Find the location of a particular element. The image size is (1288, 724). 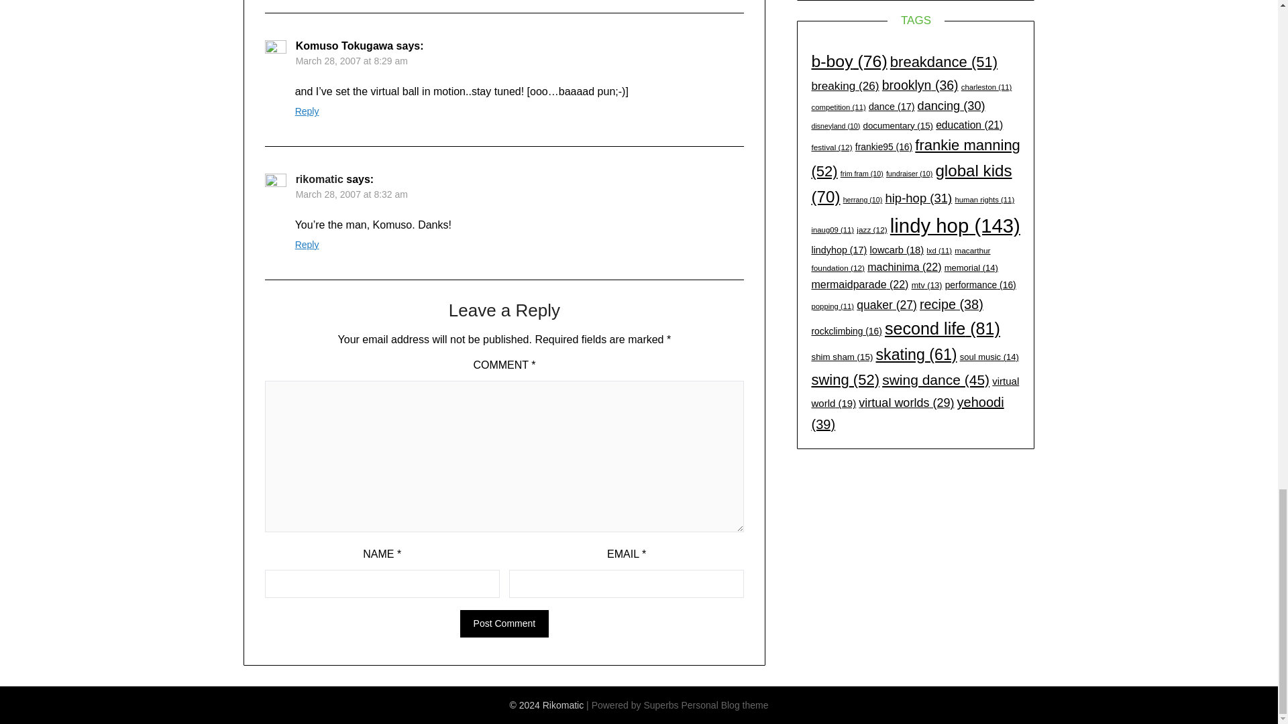

March 28, 2007 at 8:32 am is located at coordinates (352, 194).